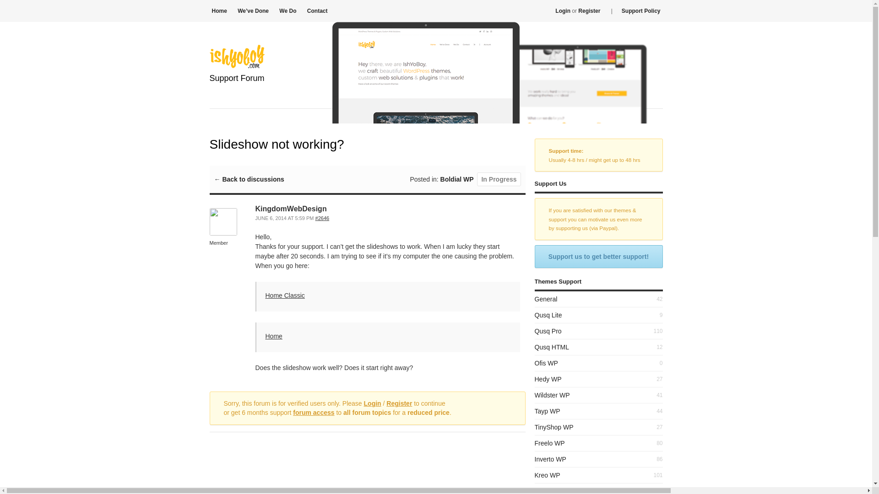 The image size is (879, 494). What do you see at coordinates (552, 395) in the screenshot?
I see `Wildster WP` at bounding box center [552, 395].